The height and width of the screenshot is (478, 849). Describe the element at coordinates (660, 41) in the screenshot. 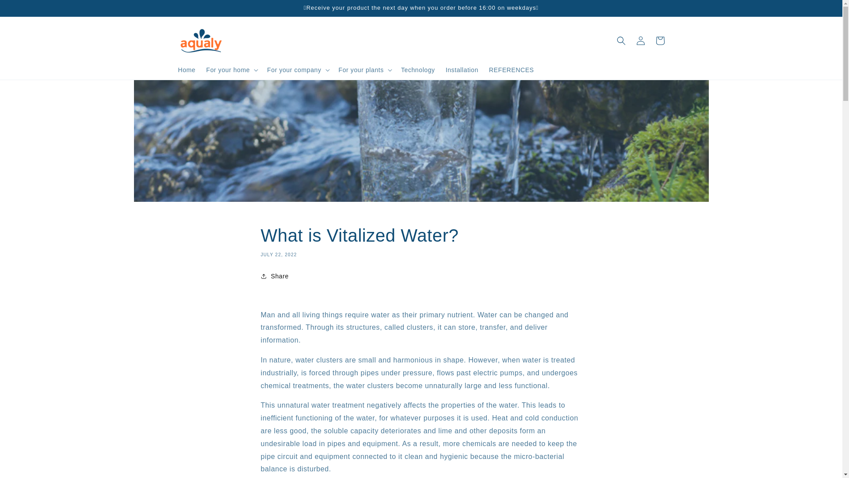

I see `Cart` at that location.